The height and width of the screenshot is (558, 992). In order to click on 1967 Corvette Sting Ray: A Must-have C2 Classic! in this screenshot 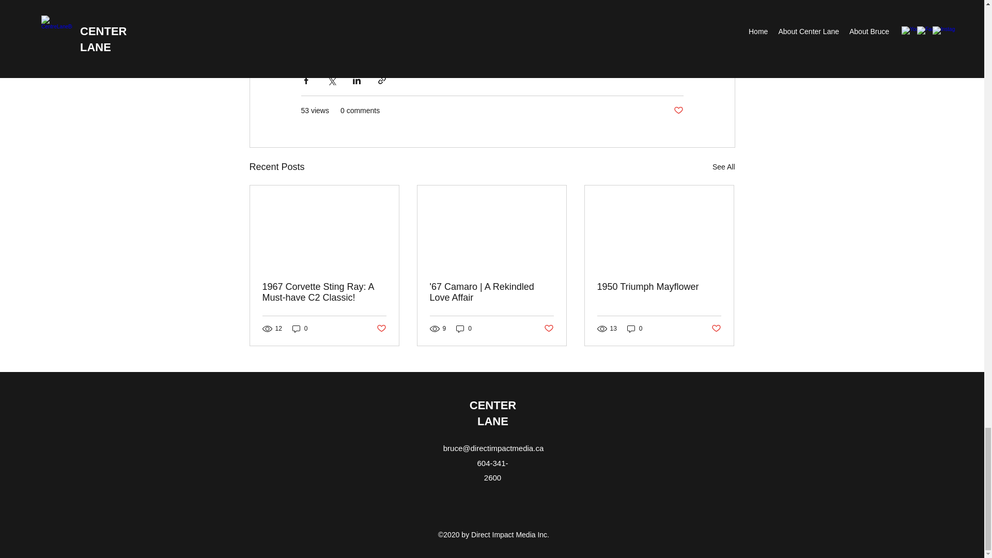, I will do `click(324, 292)`.